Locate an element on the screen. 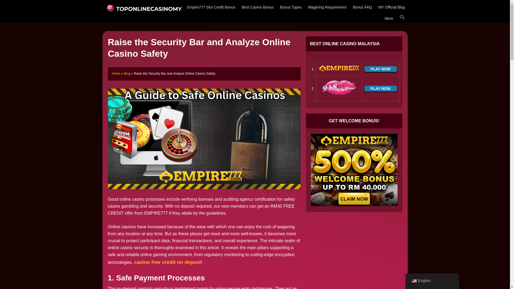 This screenshot has height=289, width=514. Top Online Casino in Malaysia is located at coordinates (143, 7).